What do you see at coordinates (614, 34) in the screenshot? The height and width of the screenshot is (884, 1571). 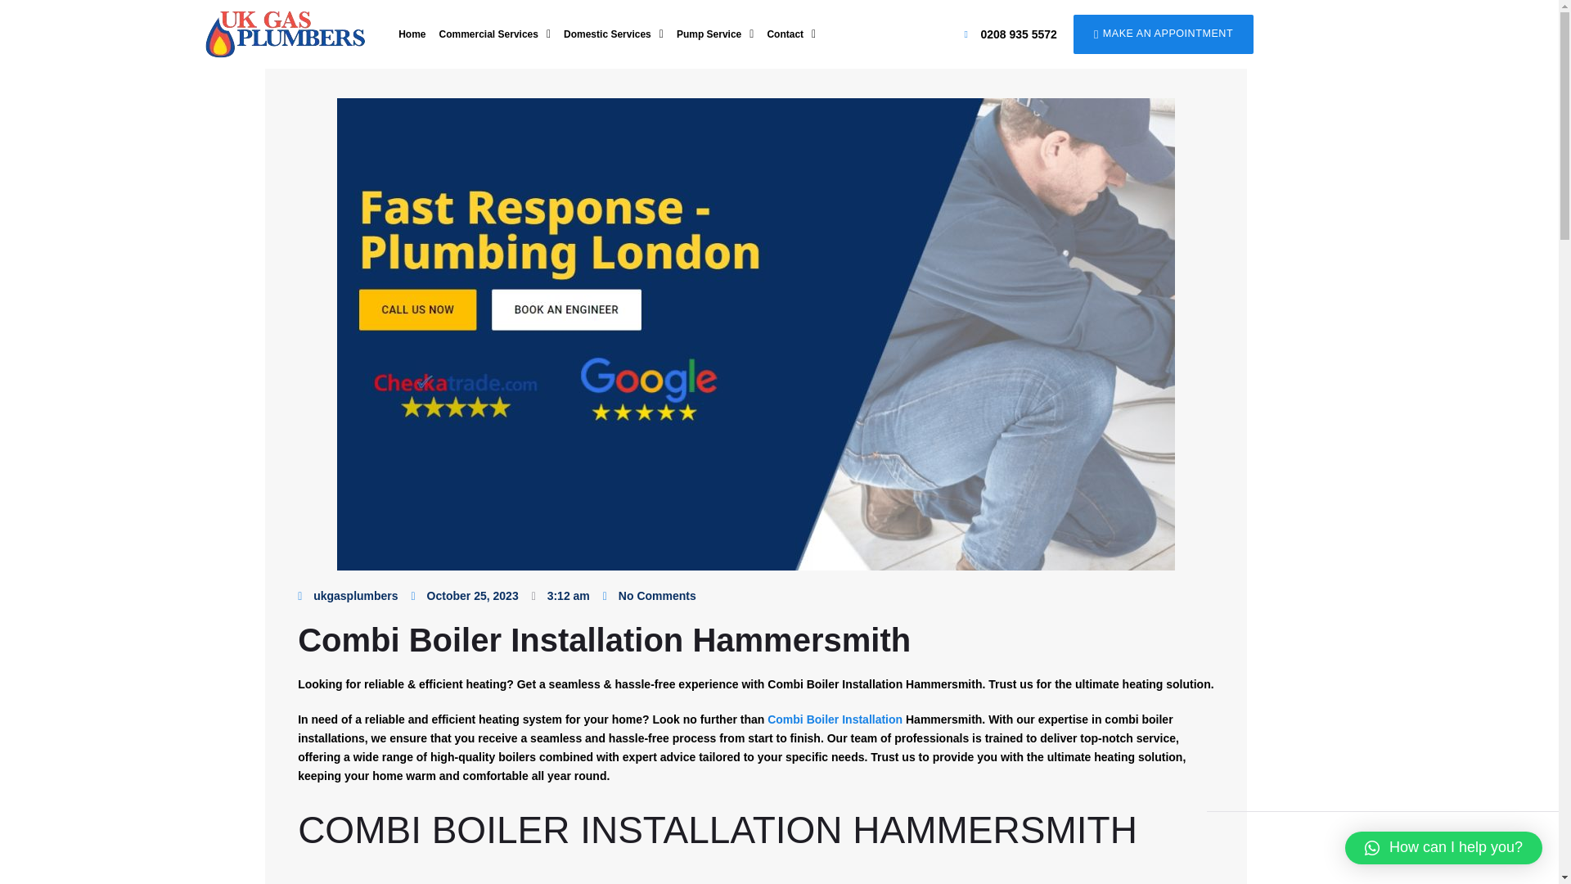 I see `Domestic Services` at bounding box center [614, 34].